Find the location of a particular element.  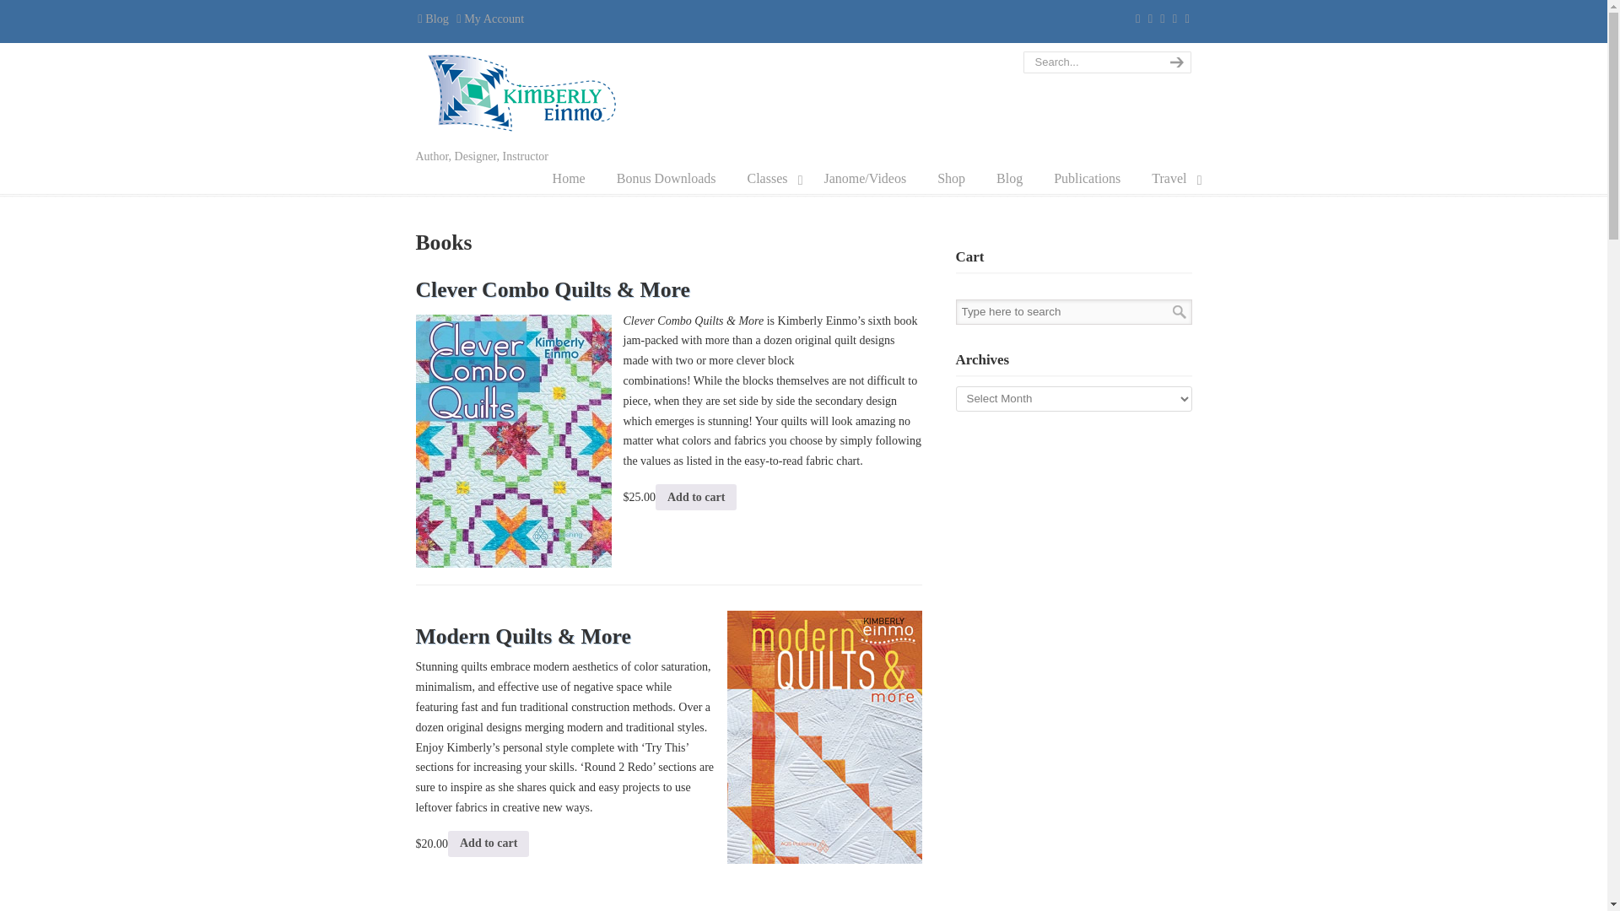

Kimberly Einmo is located at coordinates (525, 93).